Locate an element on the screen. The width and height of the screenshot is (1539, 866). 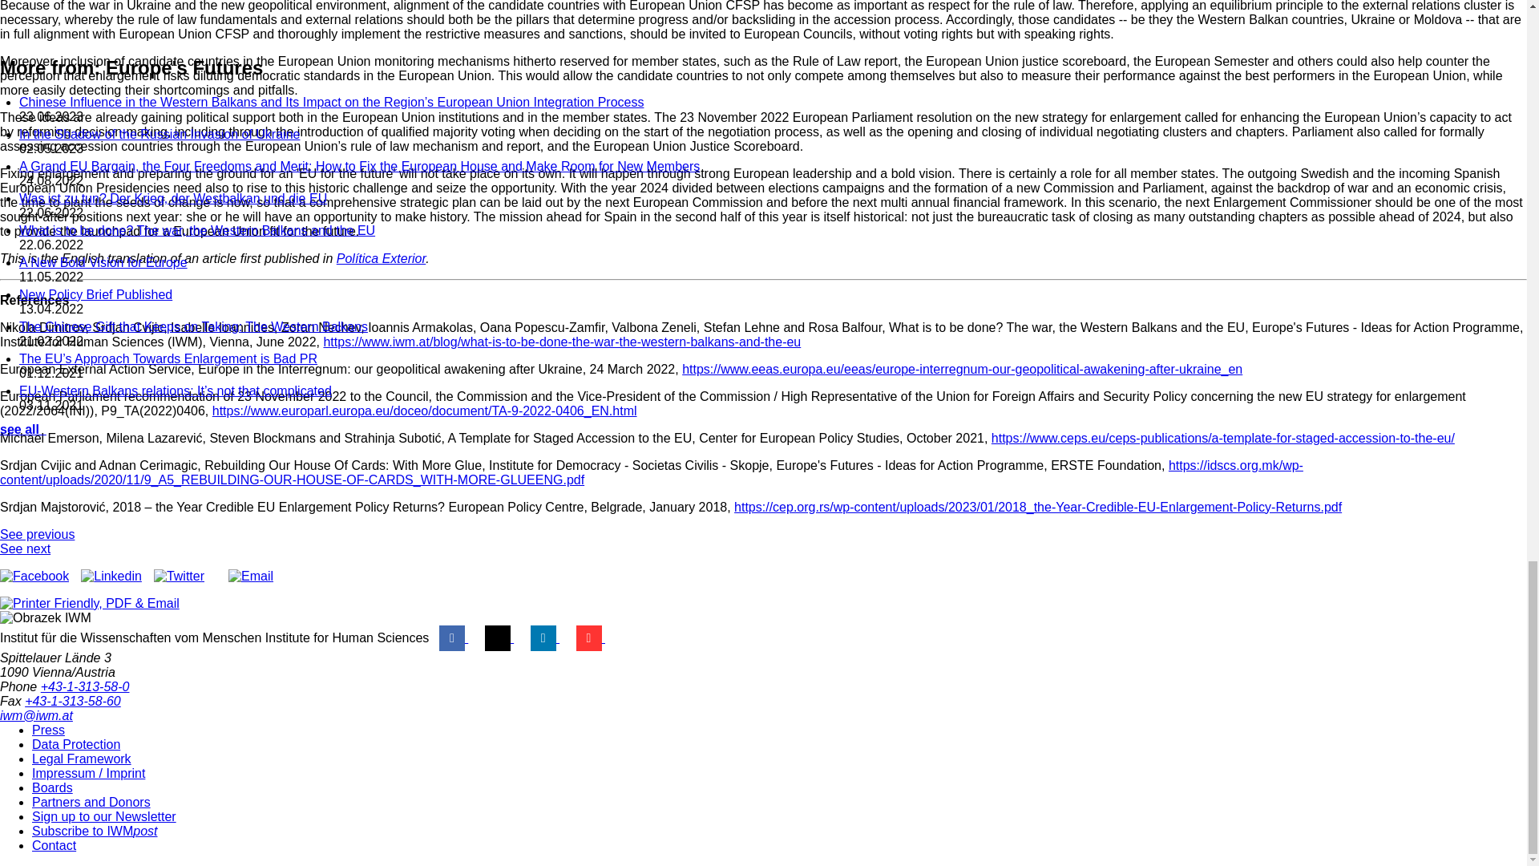
LinkedIn is located at coordinates (545, 637).